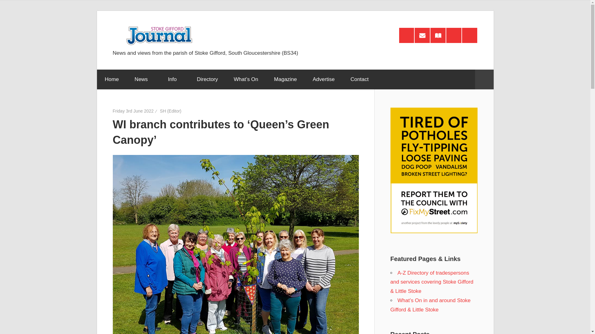 Image resolution: width=595 pixels, height=334 pixels. What do you see at coordinates (407, 35) in the screenshot?
I see `RSS news feed of the Stoke Gifford Journal` at bounding box center [407, 35].